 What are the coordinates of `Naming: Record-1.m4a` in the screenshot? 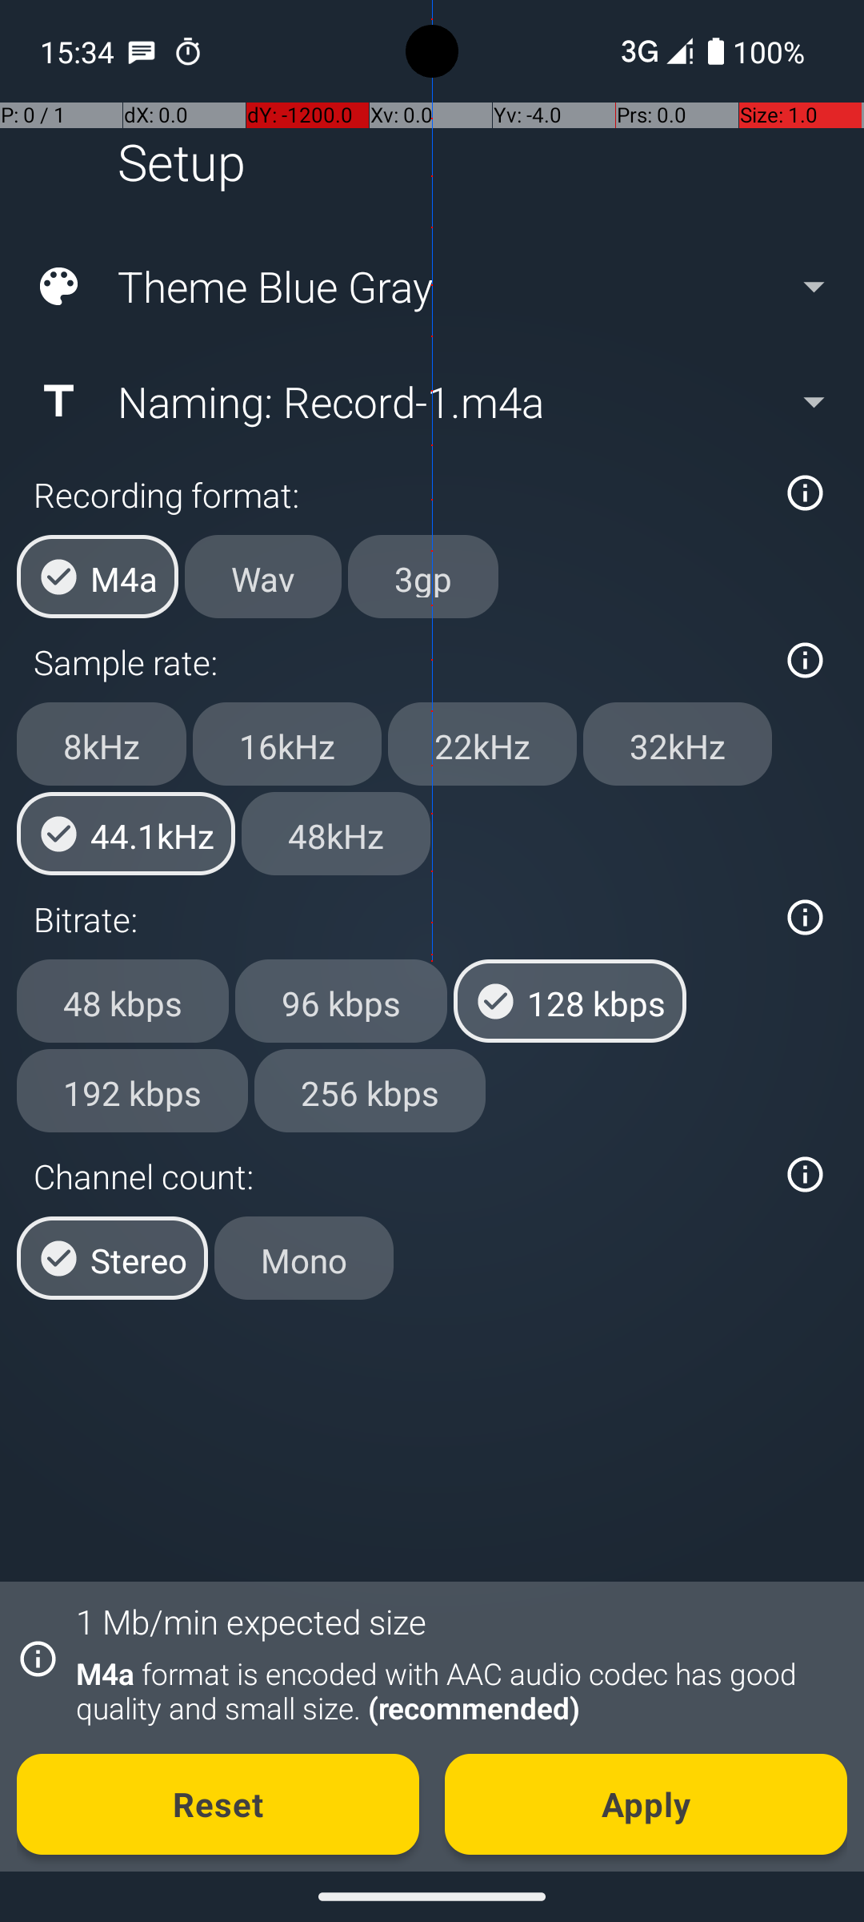 It's located at (430, 401).